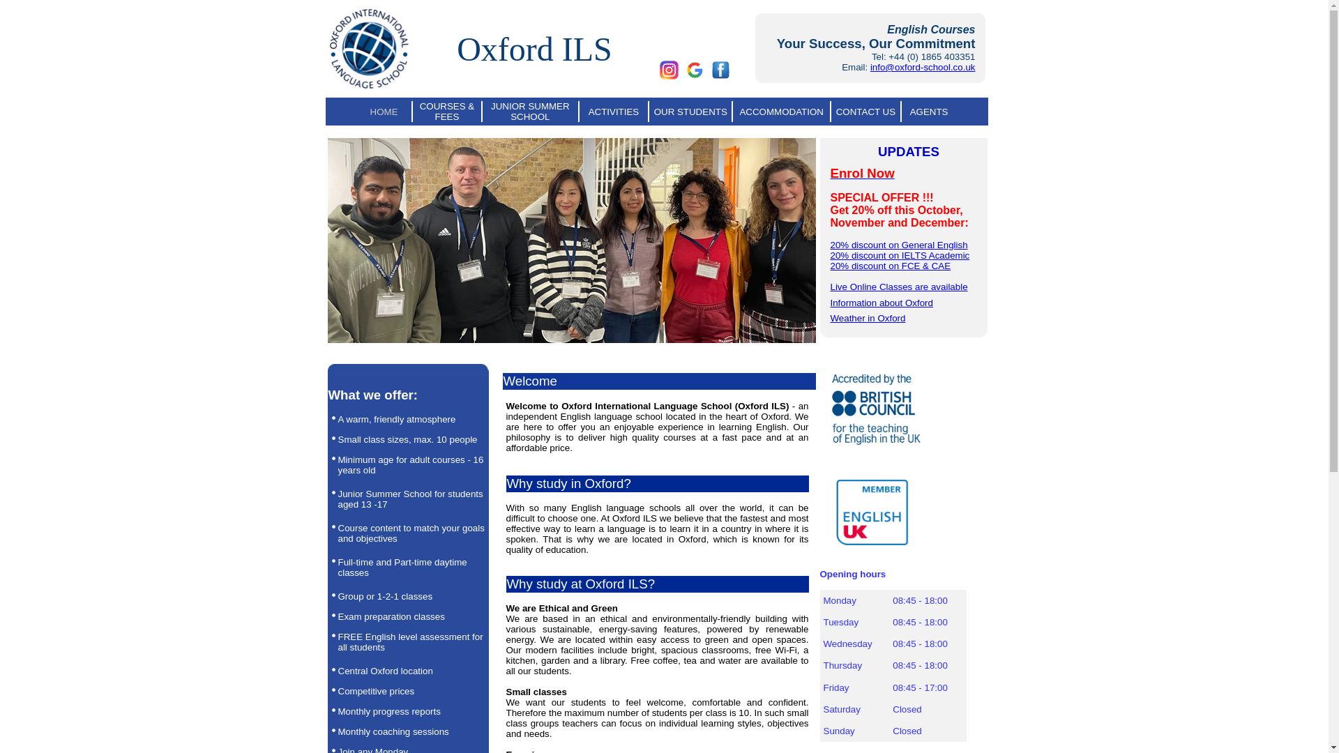  Describe the element at coordinates (865, 112) in the screenshot. I see `CONTACT US` at that location.